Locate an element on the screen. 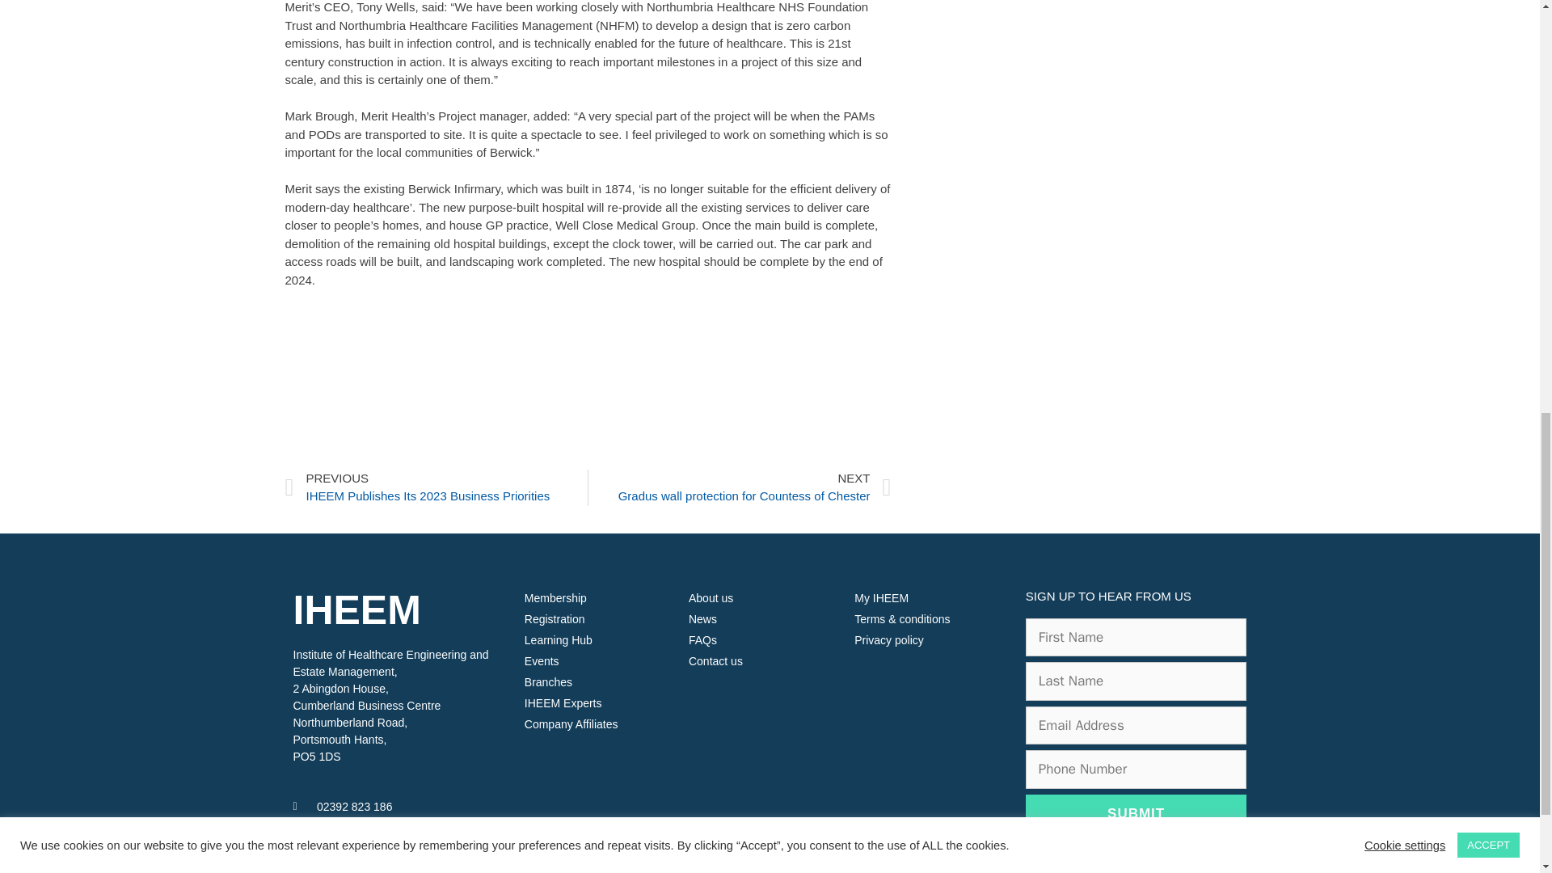 This screenshot has height=873, width=1552. Submit is located at coordinates (1137, 813).